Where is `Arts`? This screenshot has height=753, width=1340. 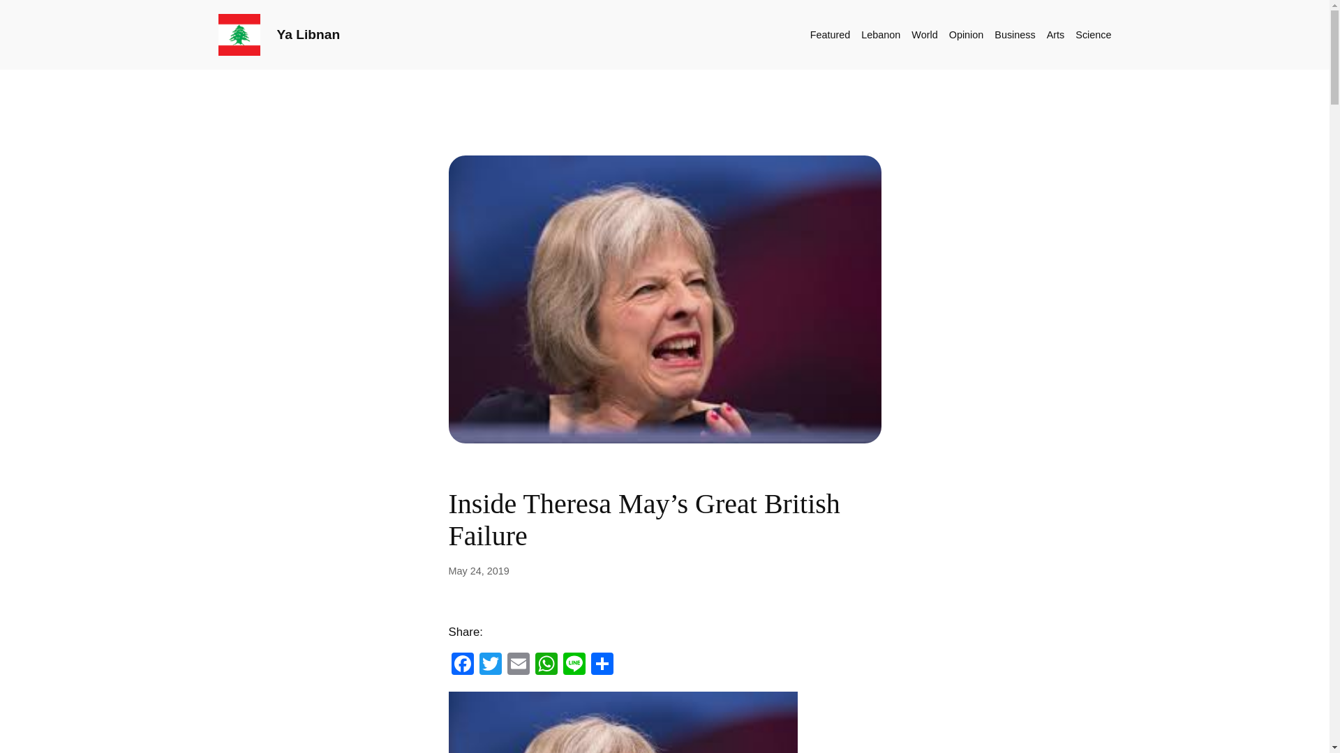
Arts is located at coordinates (1055, 34).